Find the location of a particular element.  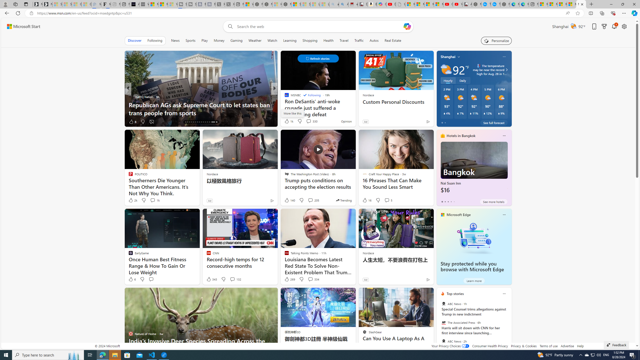

Stay protected while you browse with Microsoft Edge is located at coordinates (472, 266).